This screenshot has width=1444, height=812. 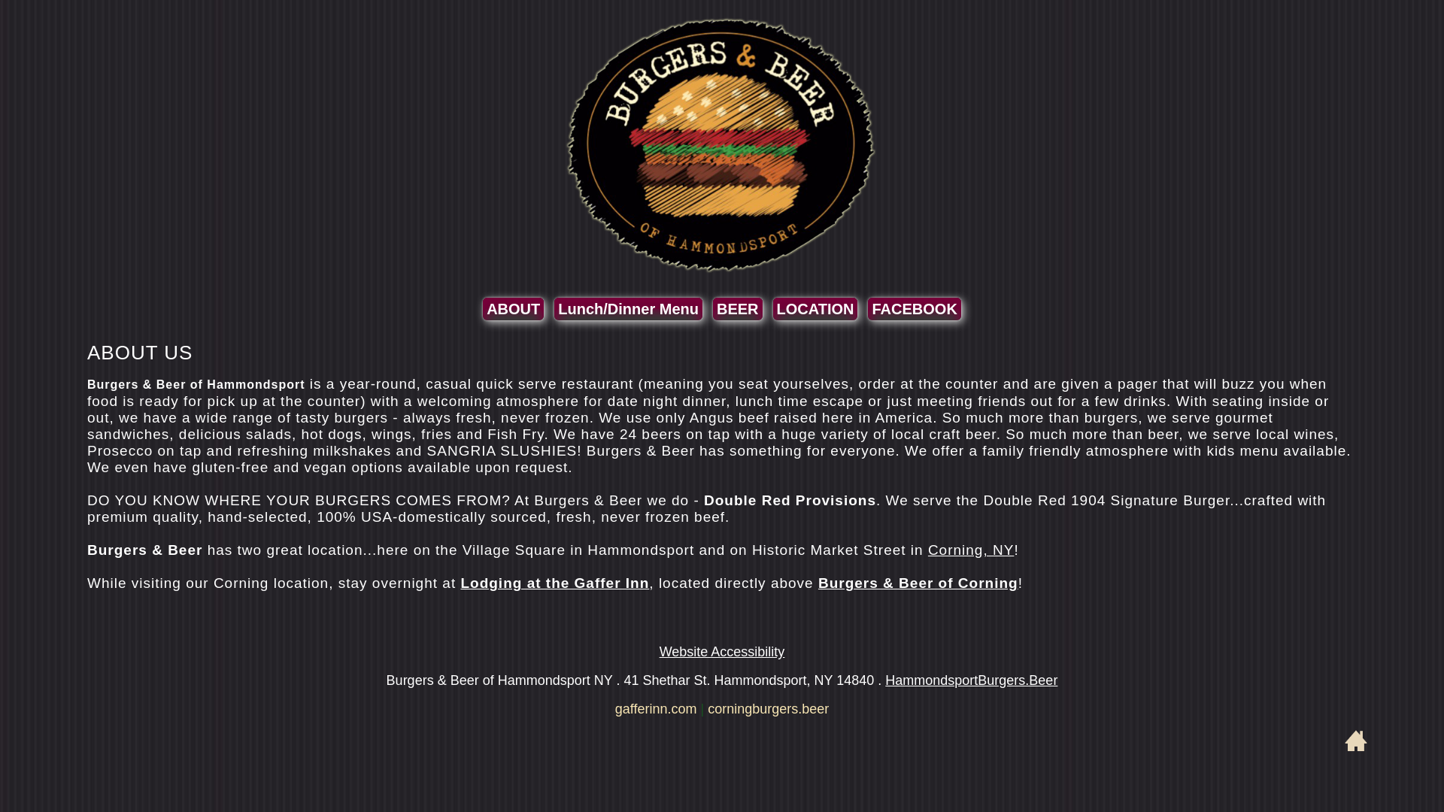 I want to click on Website Accessibility, so click(x=722, y=651).